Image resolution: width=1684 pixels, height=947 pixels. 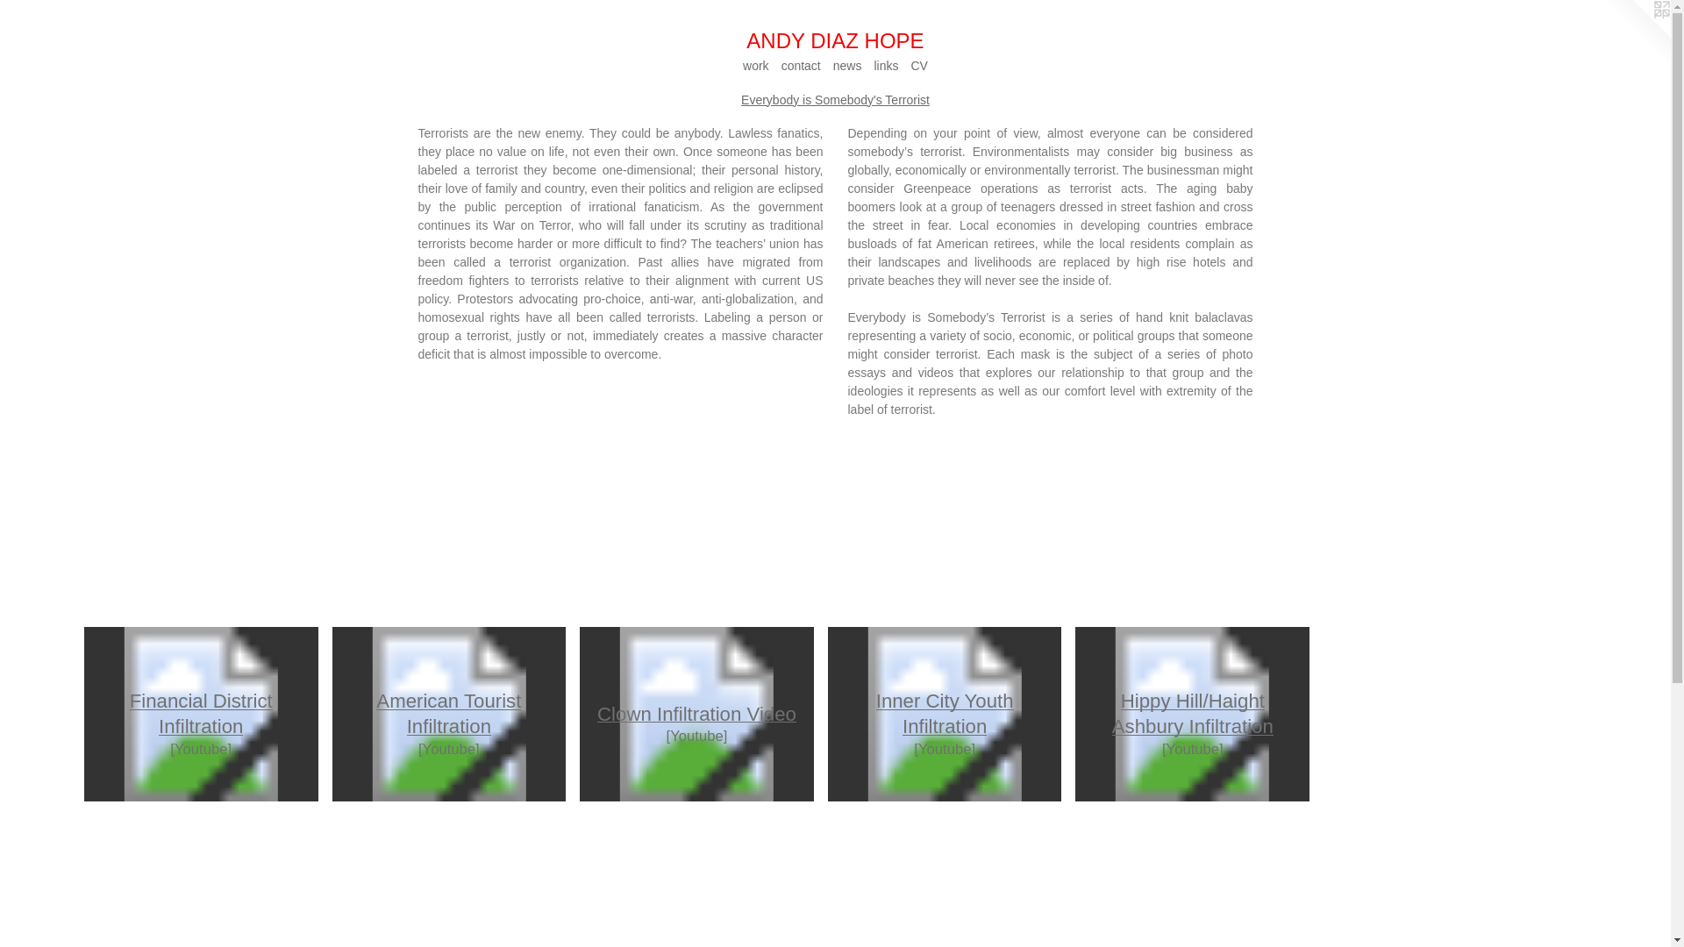 I want to click on Financial District Infiltration, so click(x=201, y=713).